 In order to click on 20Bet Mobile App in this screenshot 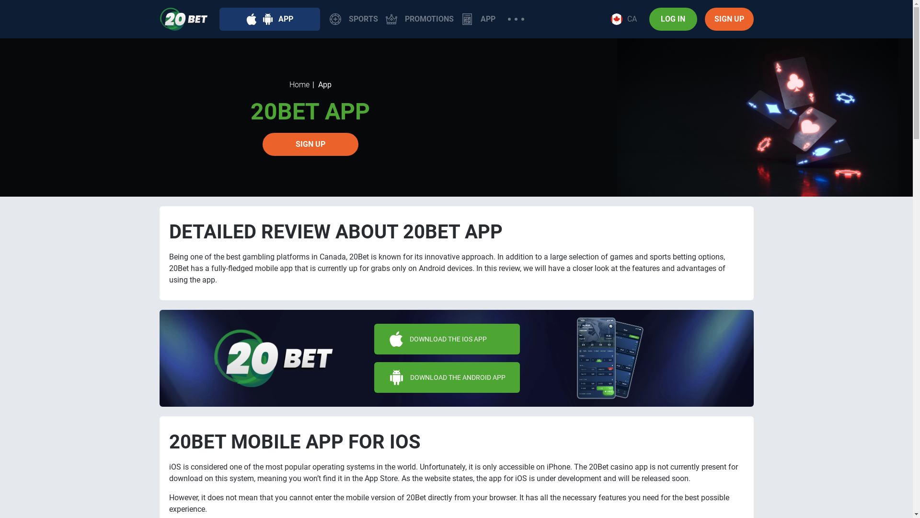, I will do `click(456, 358)`.